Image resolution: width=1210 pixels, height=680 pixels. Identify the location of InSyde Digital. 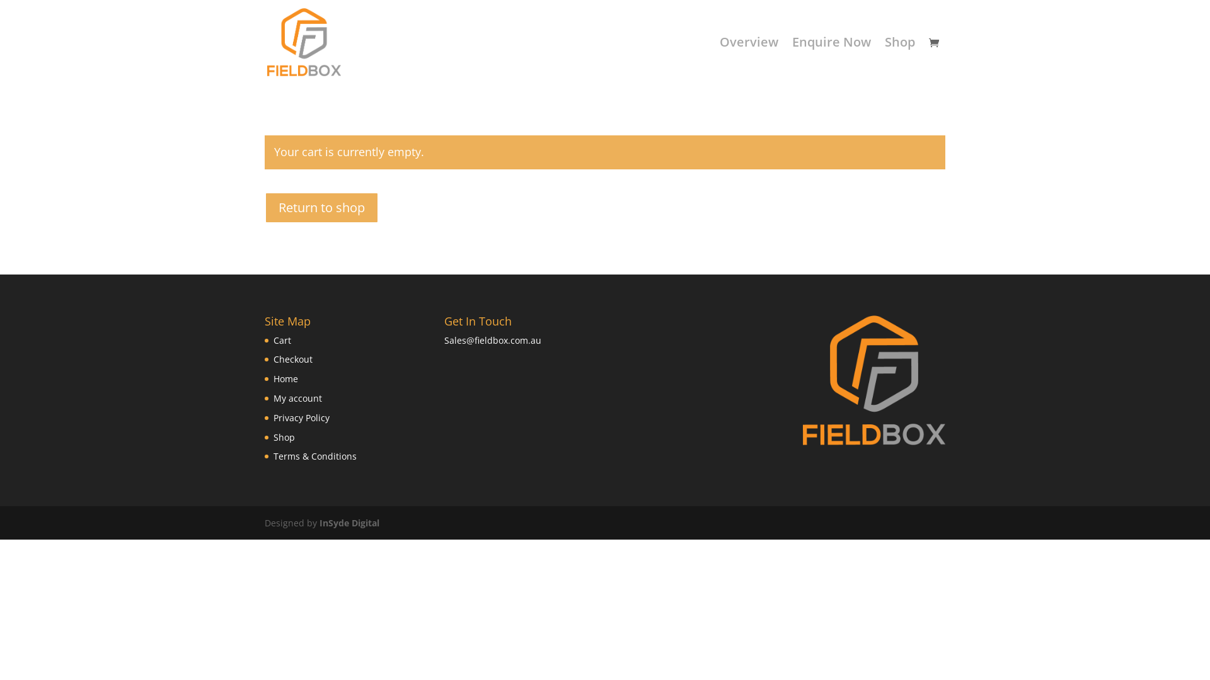
(349, 523).